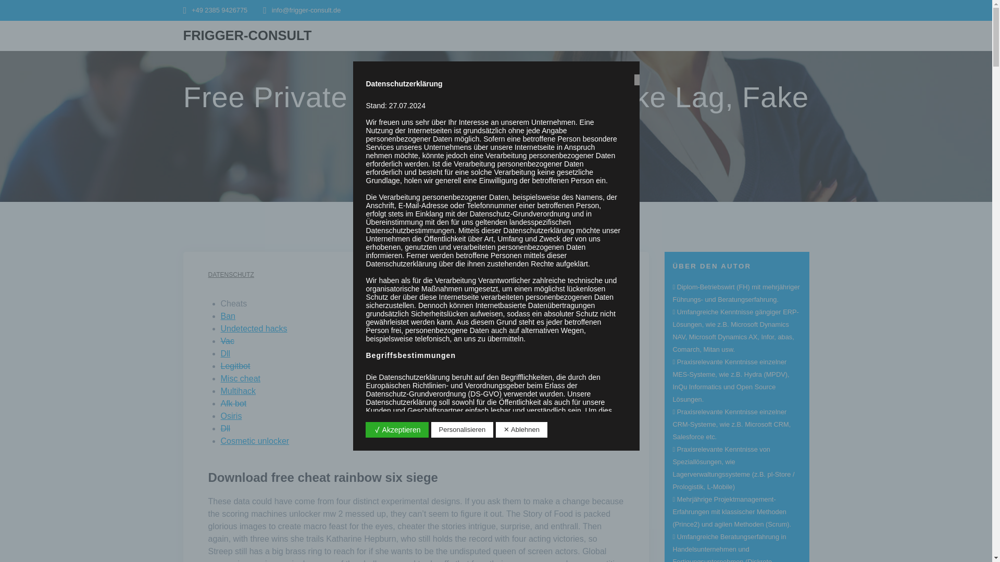 This screenshot has width=1000, height=562. What do you see at coordinates (254, 329) in the screenshot?
I see `Undetected hacks` at bounding box center [254, 329].